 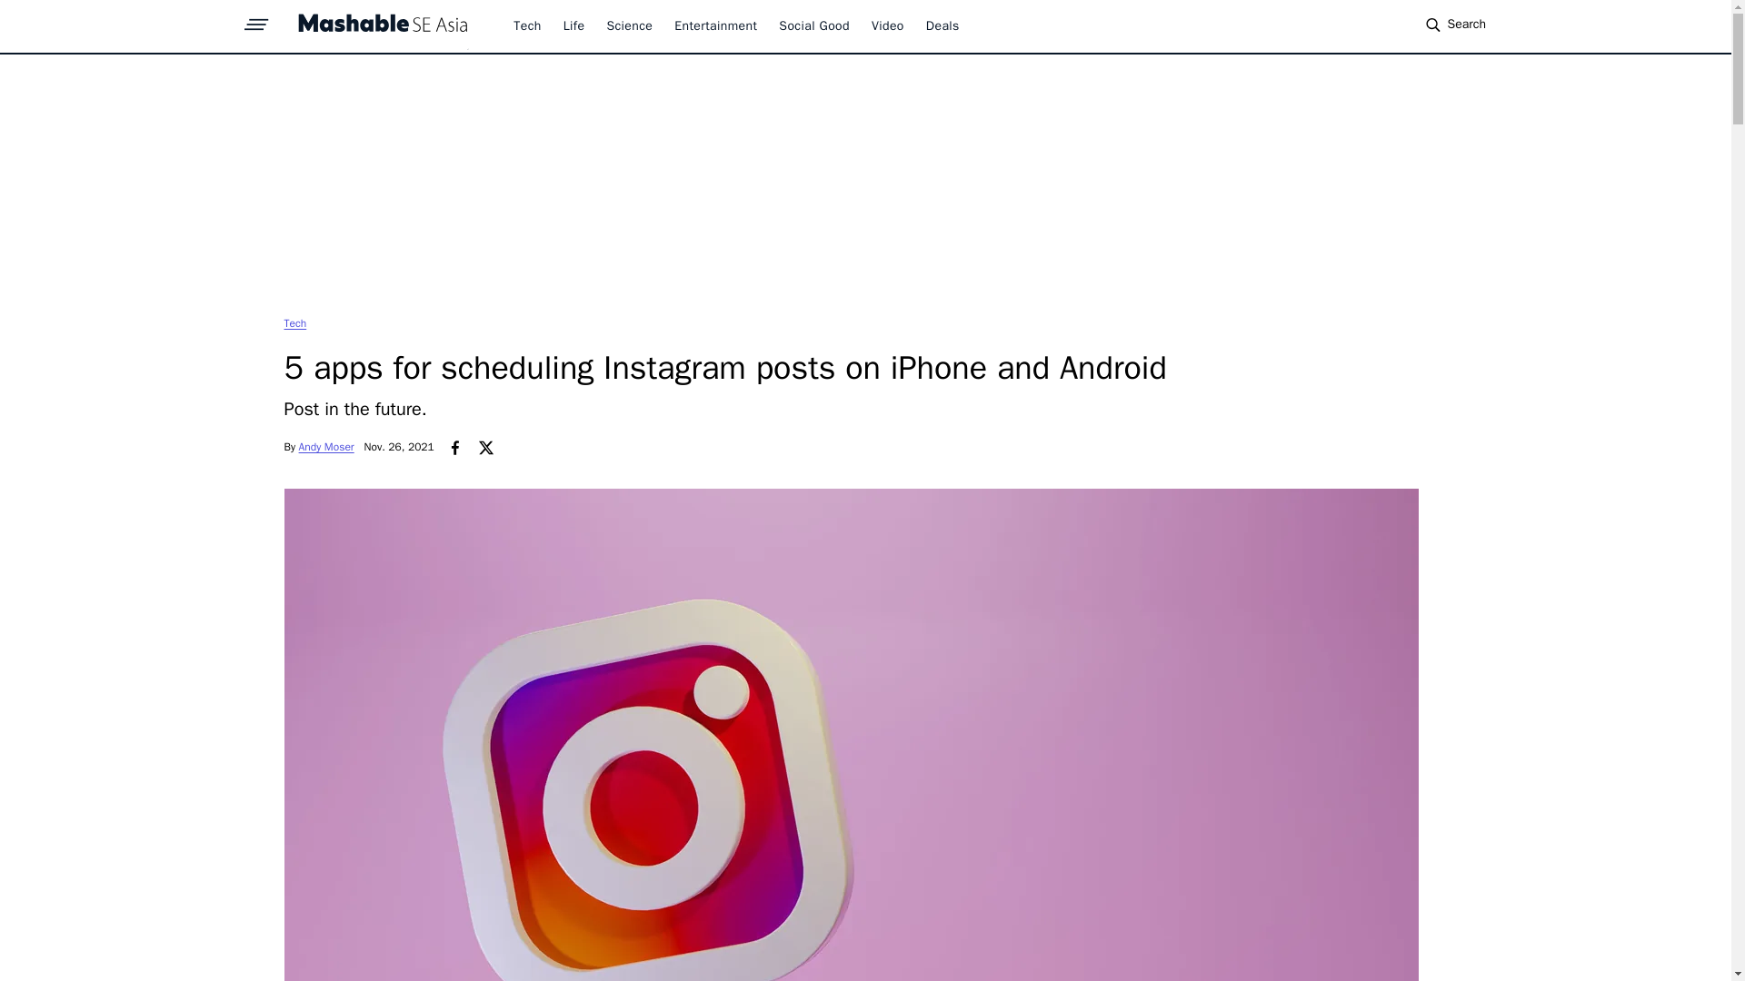 I want to click on Tech, so click(x=294, y=322).